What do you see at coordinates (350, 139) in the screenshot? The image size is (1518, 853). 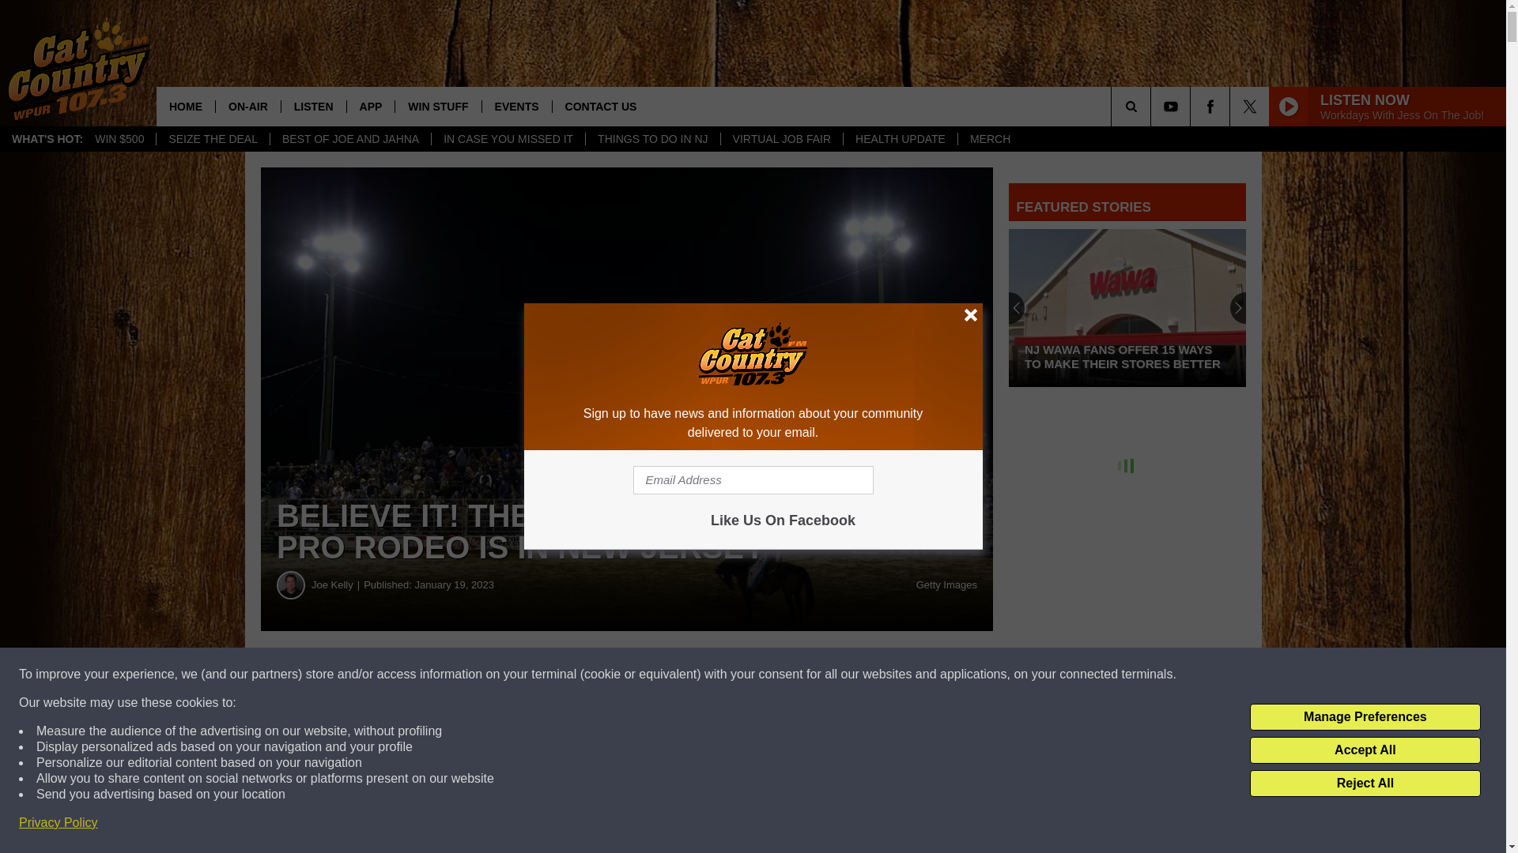 I see `BEST OF JOE AND JAHNA` at bounding box center [350, 139].